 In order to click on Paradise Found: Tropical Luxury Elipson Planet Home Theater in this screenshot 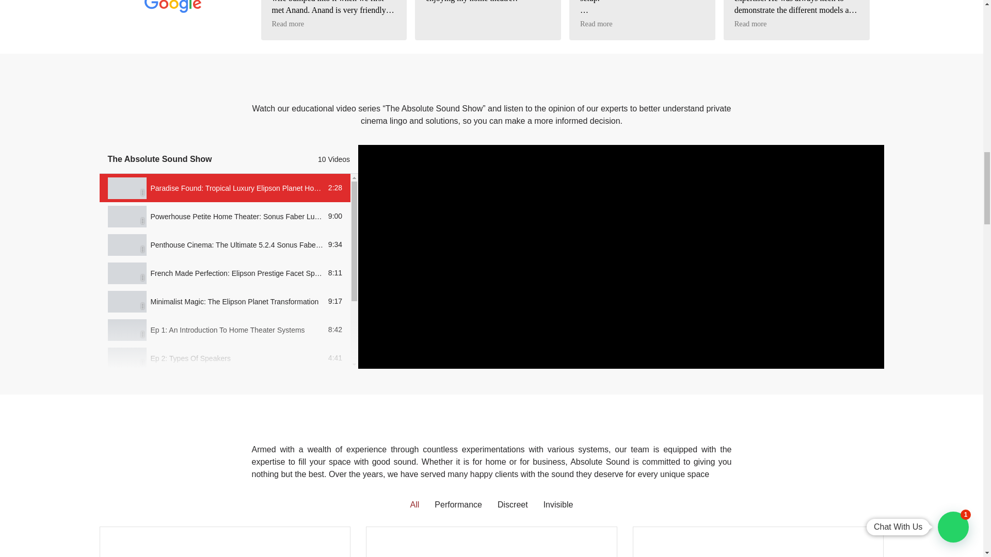, I will do `click(250, 188)`.